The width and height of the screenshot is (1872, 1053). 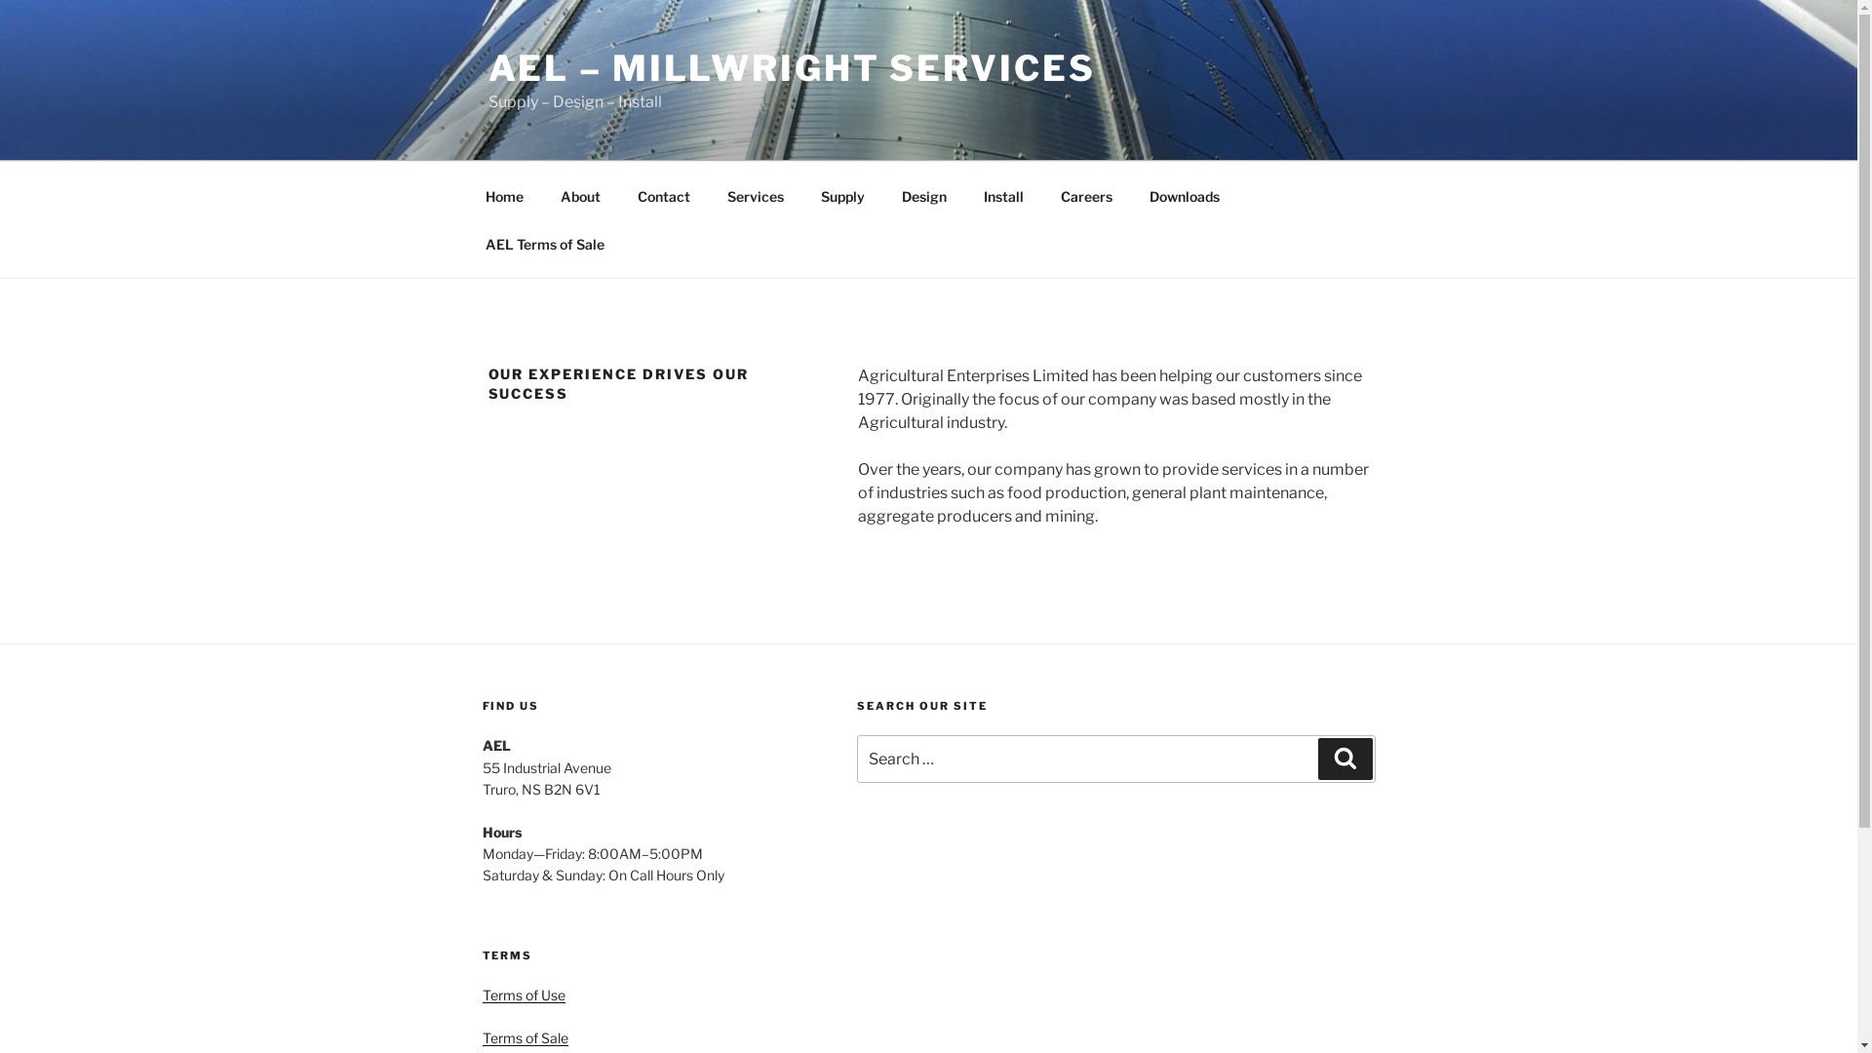 What do you see at coordinates (1086, 195) in the screenshot?
I see `Careers` at bounding box center [1086, 195].